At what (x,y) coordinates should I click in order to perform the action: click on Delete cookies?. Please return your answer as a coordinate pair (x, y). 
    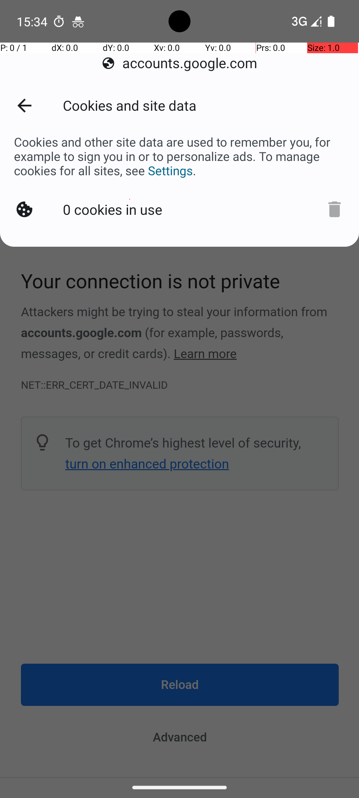
    Looking at the image, I should click on (331, 208).